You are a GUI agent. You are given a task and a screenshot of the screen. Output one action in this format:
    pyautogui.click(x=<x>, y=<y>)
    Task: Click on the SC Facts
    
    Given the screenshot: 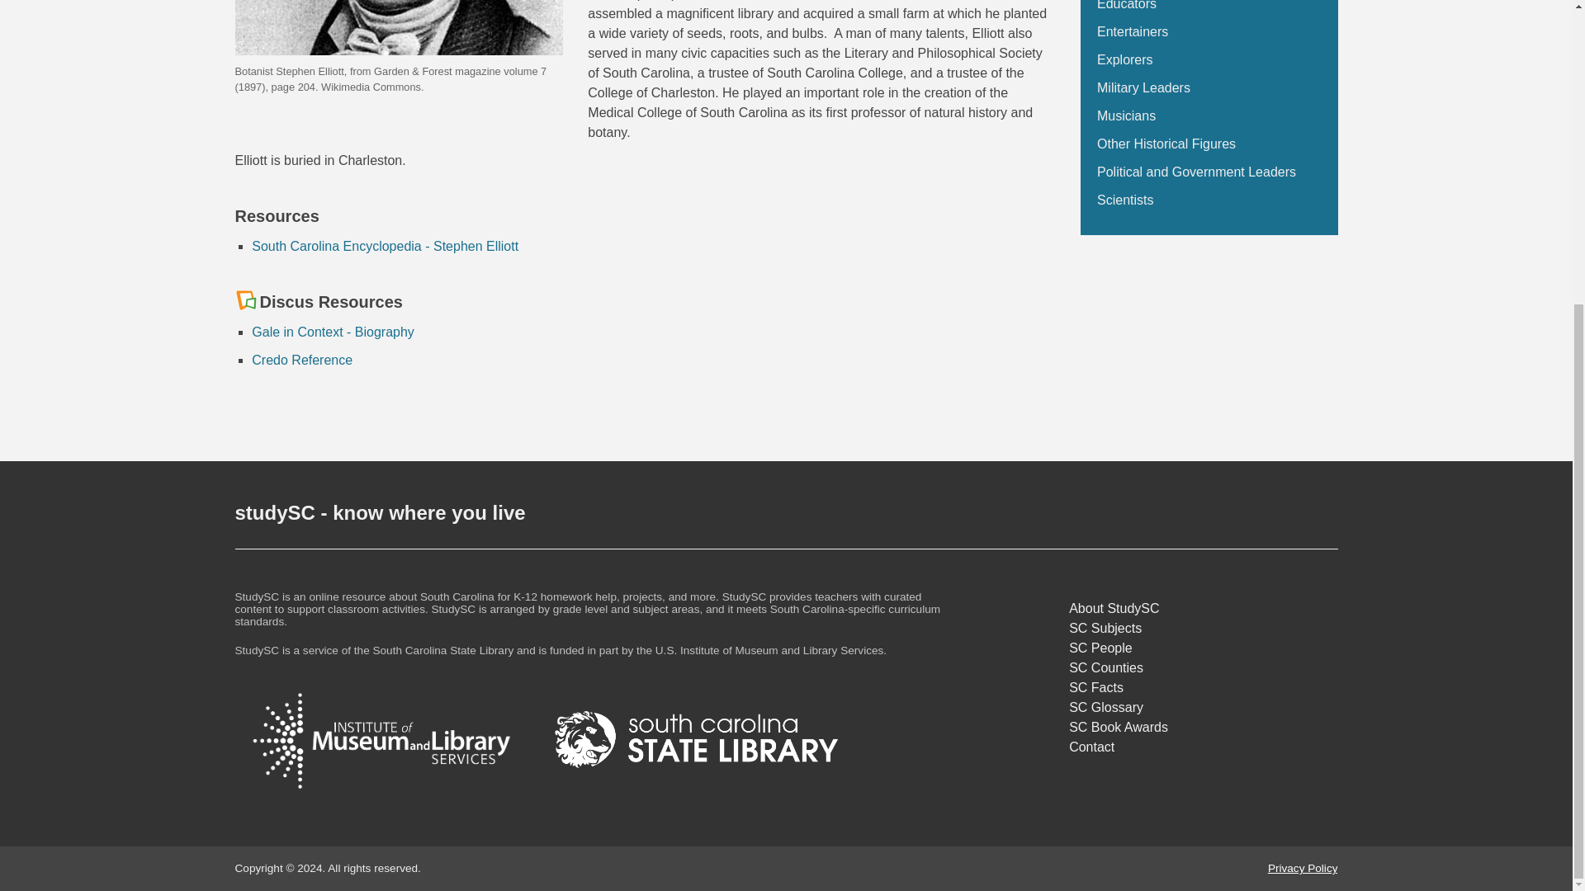 What is the action you would take?
    pyautogui.click(x=1203, y=687)
    